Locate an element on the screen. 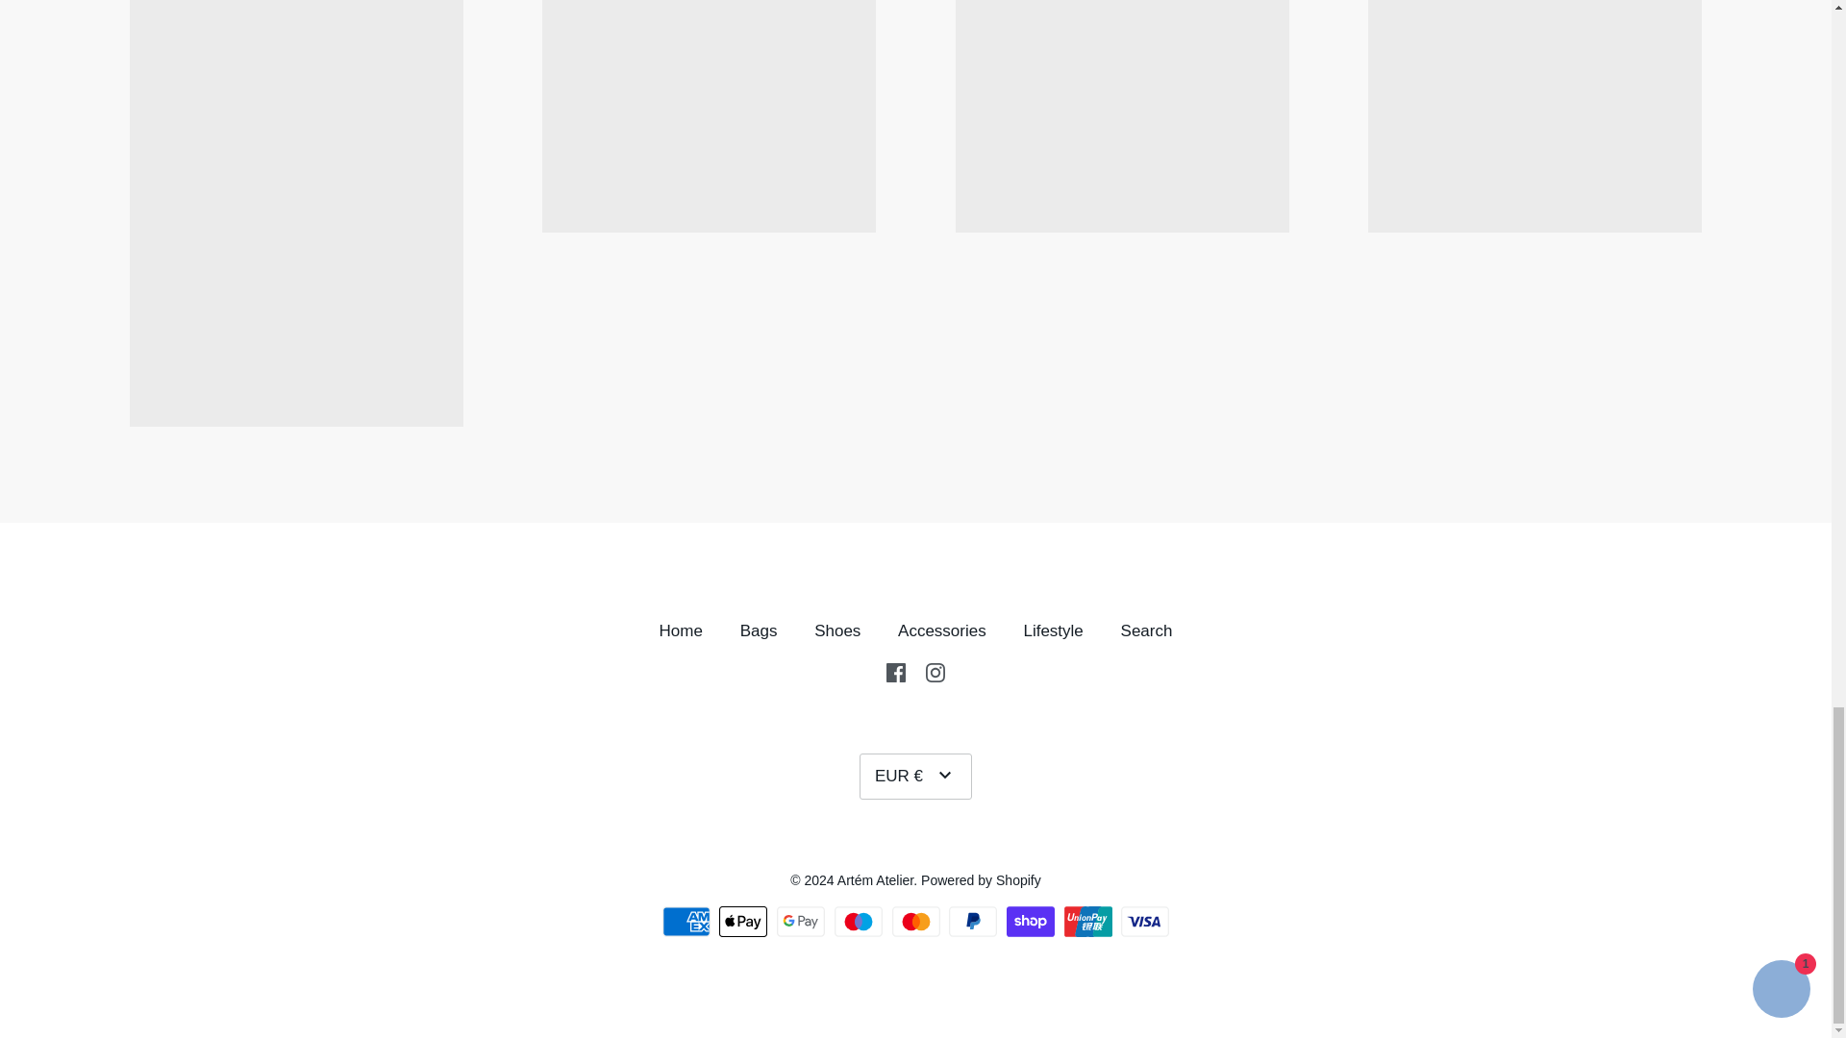  Google Pay is located at coordinates (801, 921).